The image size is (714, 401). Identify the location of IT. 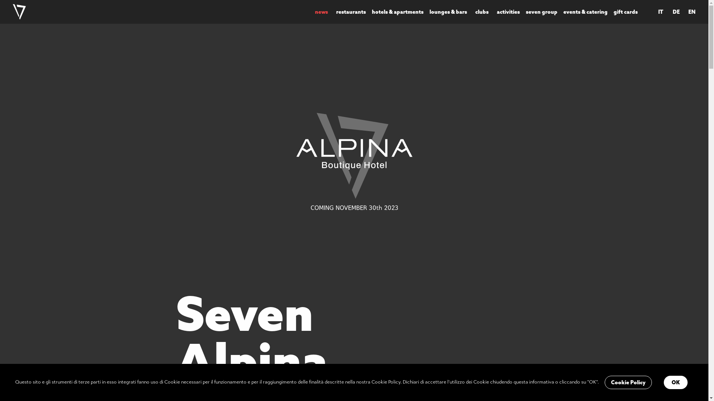
(660, 12).